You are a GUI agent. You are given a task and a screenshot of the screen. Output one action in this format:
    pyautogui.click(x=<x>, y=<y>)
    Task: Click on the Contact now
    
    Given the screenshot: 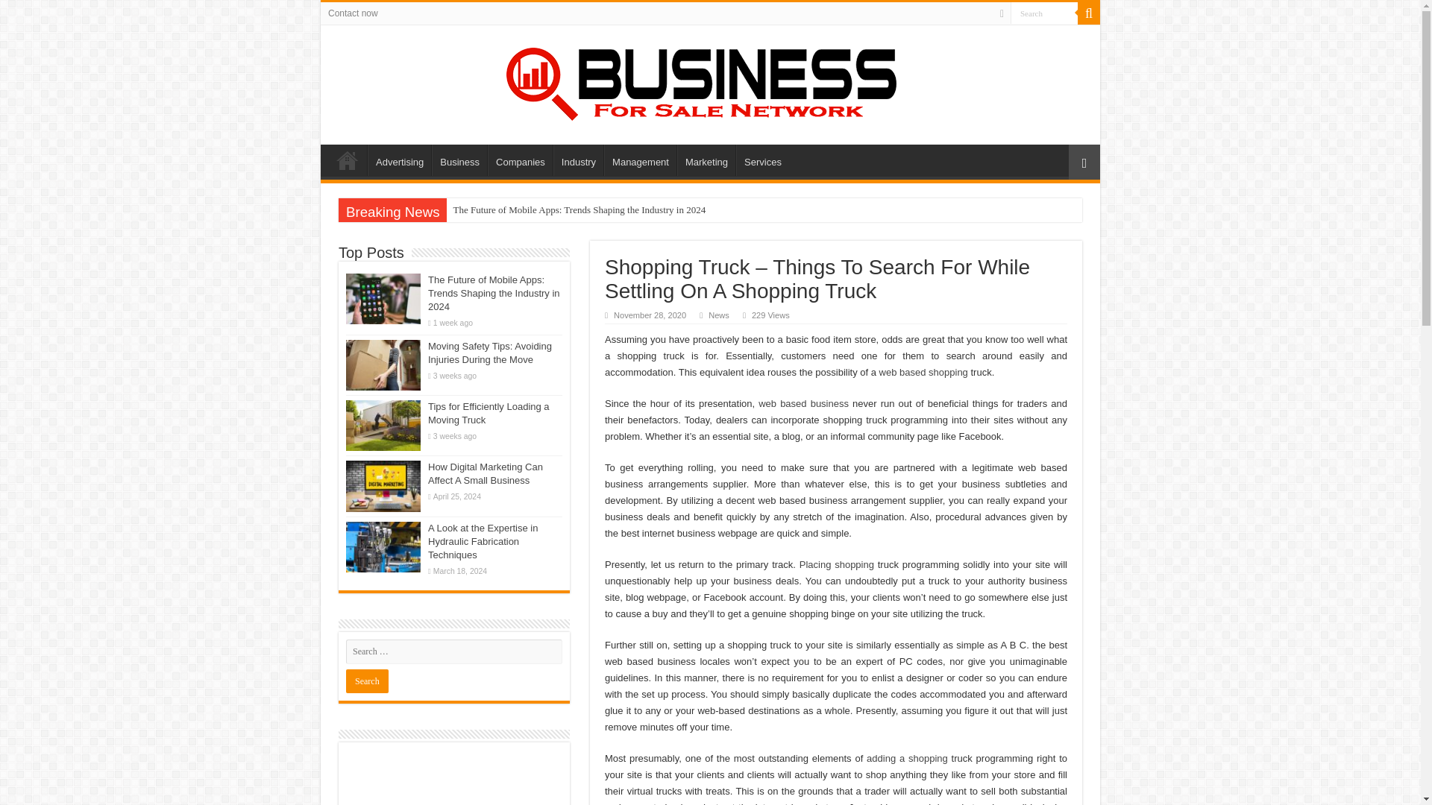 What is the action you would take?
    pyautogui.click(x=353, y=13)
    